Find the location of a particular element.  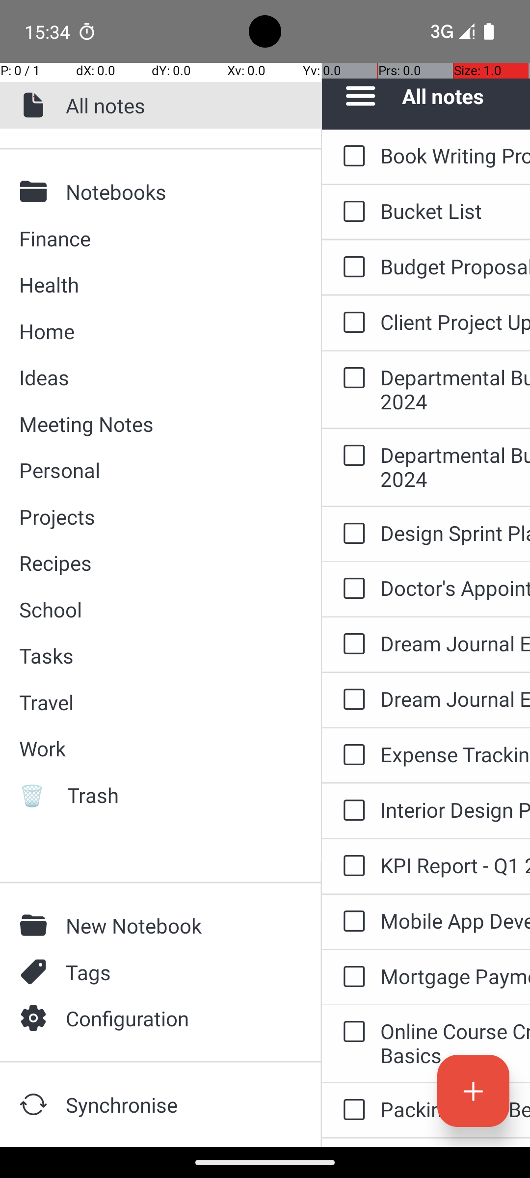

to-do: Interior Design Project - Living Room Makeover is located at coordinates (351, 811).